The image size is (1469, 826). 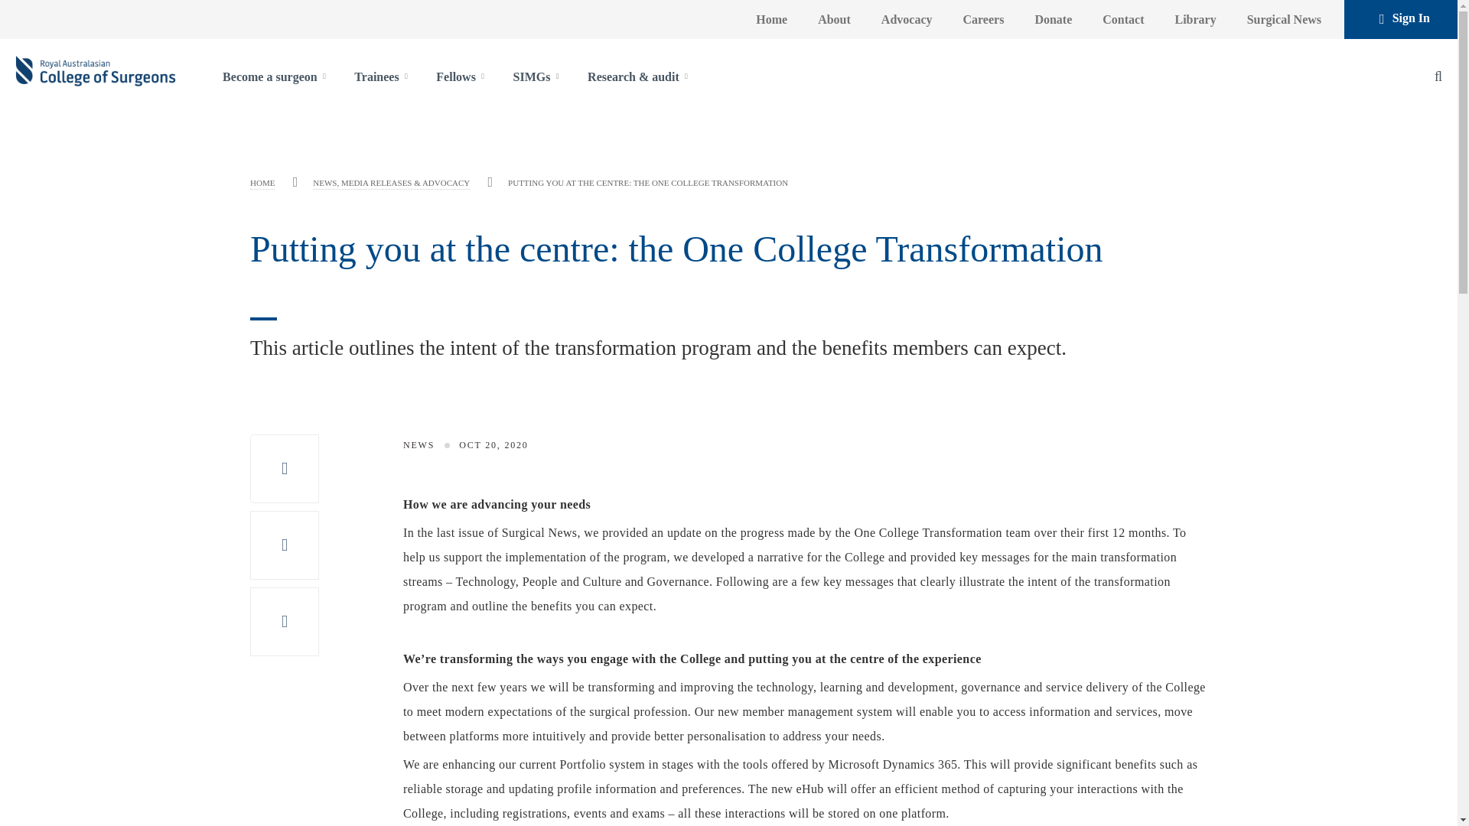 I want to click on Become a surgeon, so click(x=269, y=78).